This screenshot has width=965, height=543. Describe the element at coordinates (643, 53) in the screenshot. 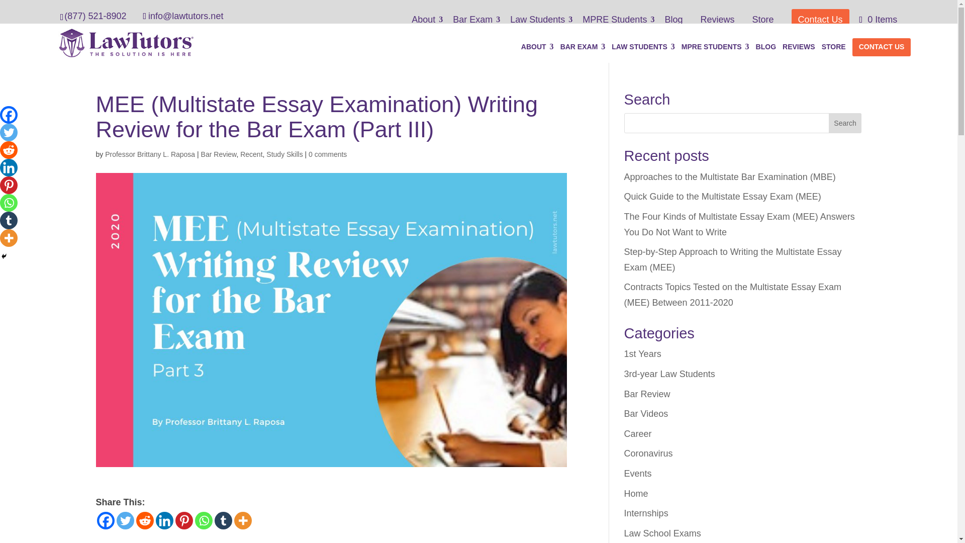

I see `LAW STUDENTS` at that location.